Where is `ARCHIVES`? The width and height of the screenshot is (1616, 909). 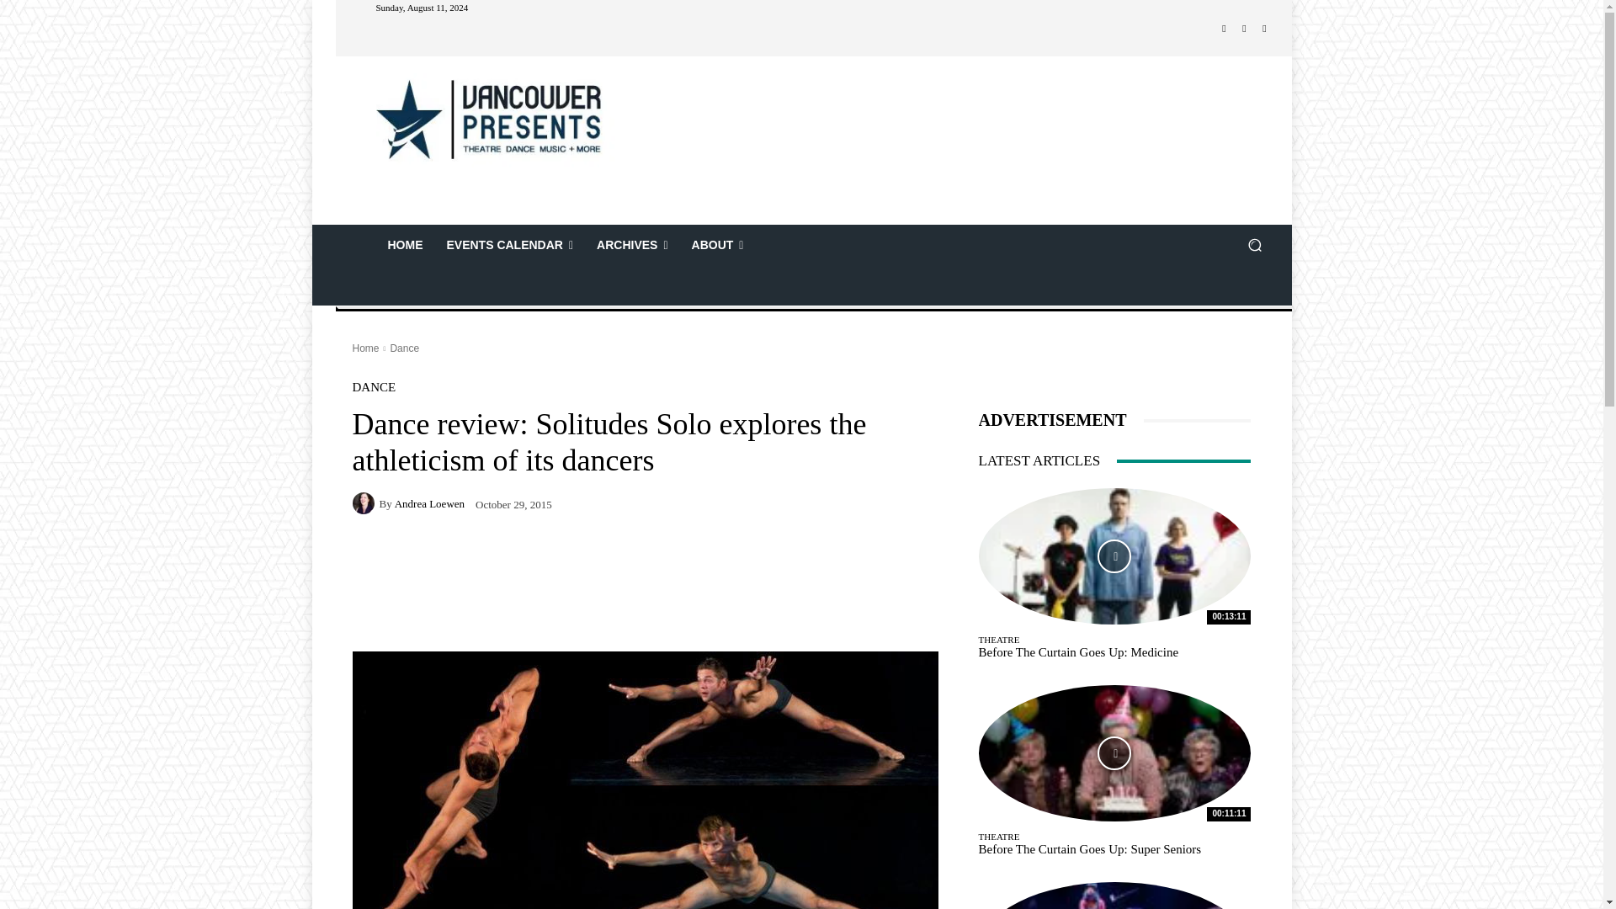 ARCHIVES is located at coordinates (631, 244).